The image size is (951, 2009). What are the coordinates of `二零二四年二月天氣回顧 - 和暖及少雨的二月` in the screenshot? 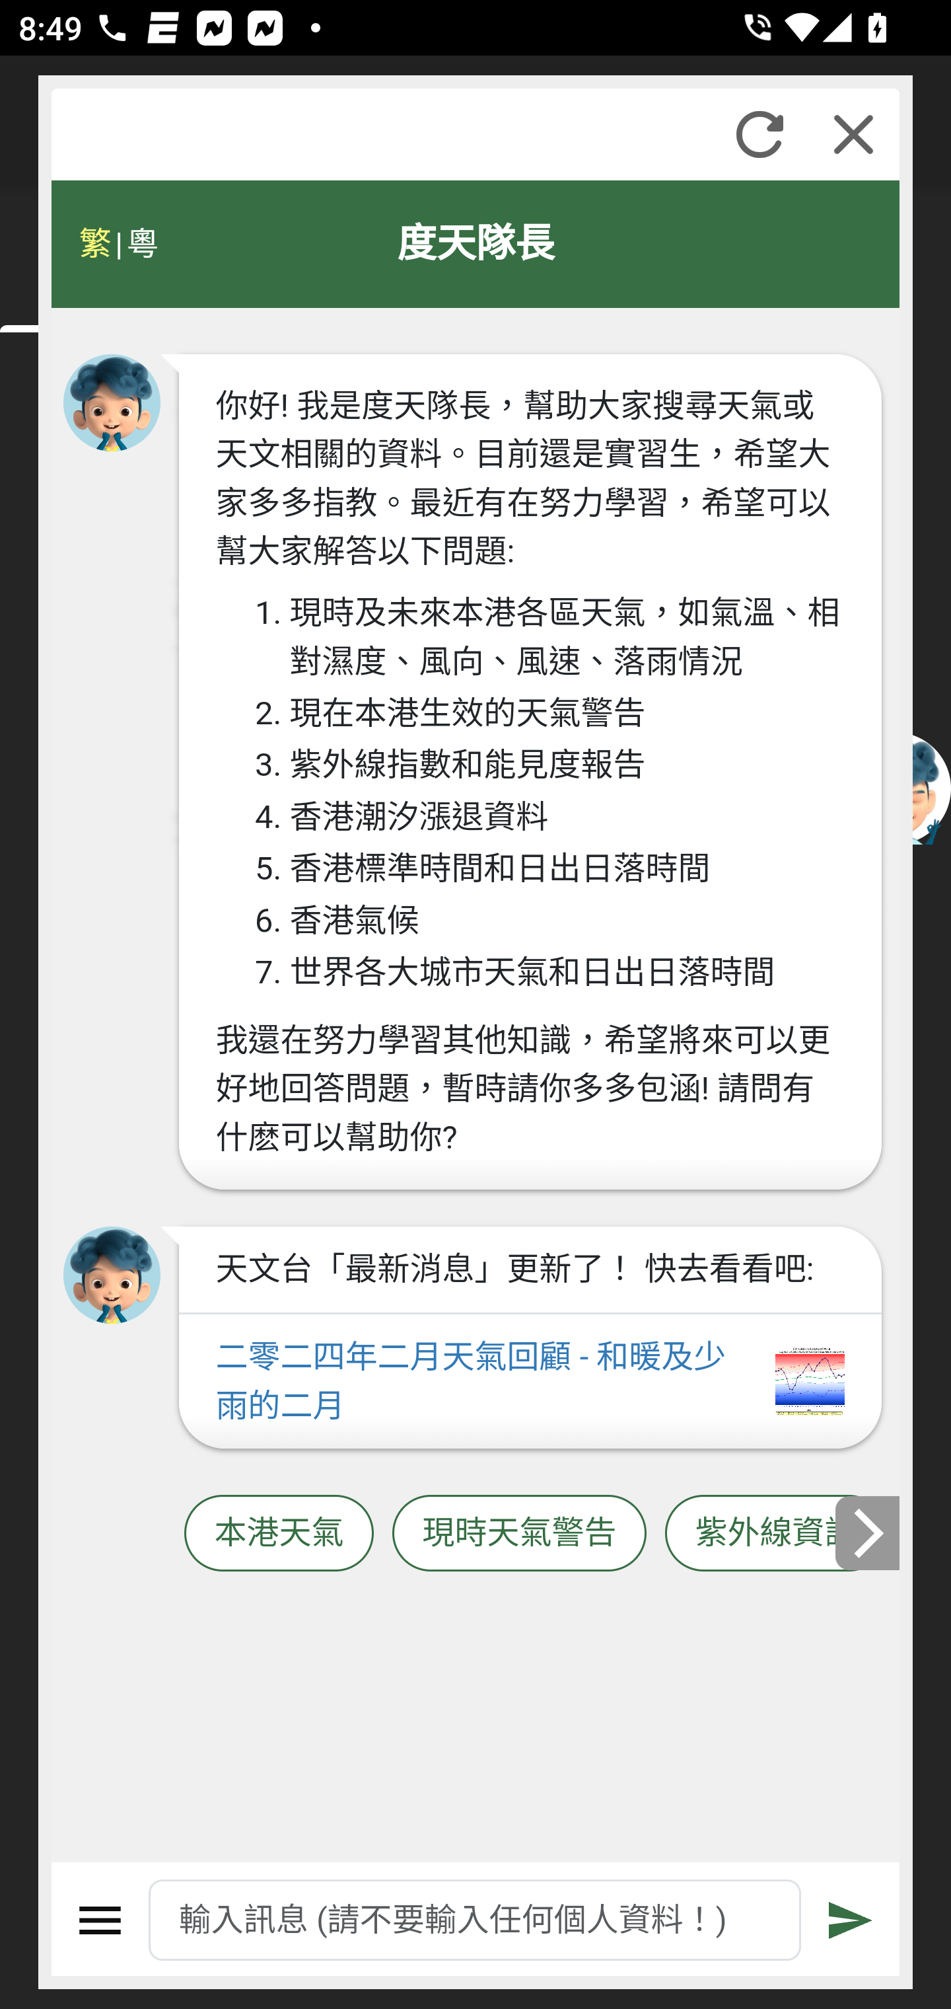 It's located at (530, 1382).